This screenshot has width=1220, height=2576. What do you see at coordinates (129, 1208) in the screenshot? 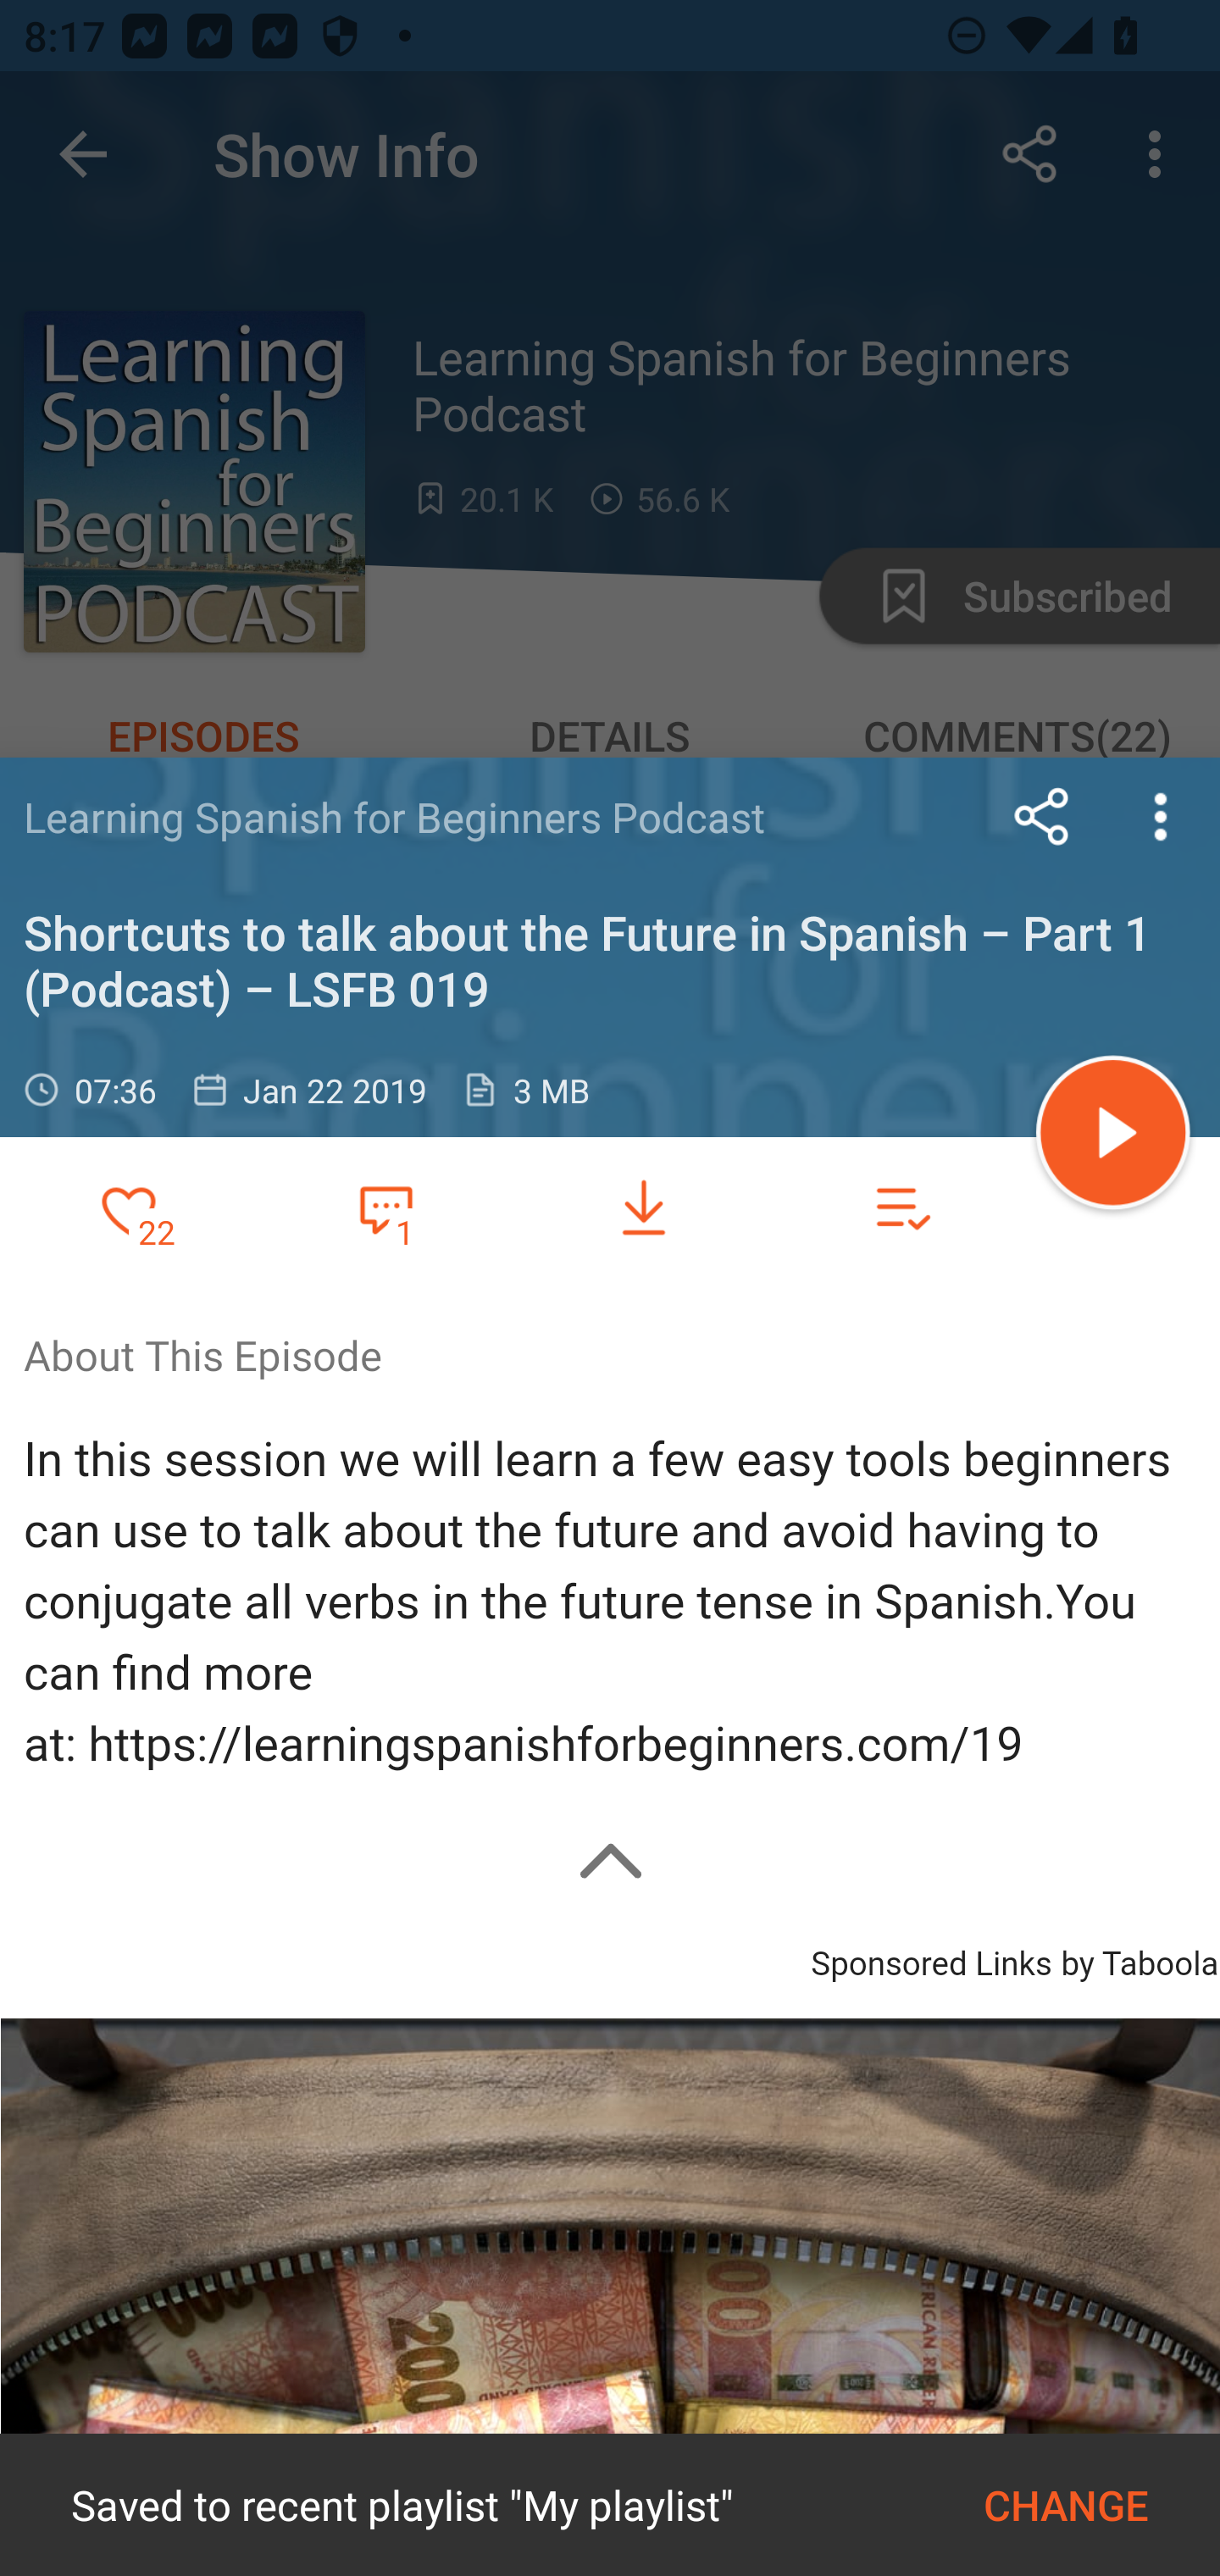
I see `Add to Favorites` at bounding box center [129, 1208].